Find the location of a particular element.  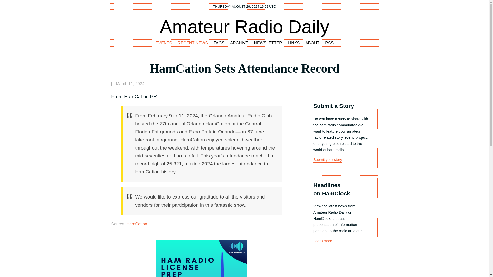

RECENT NEWS is located at coordinates (193, 43).